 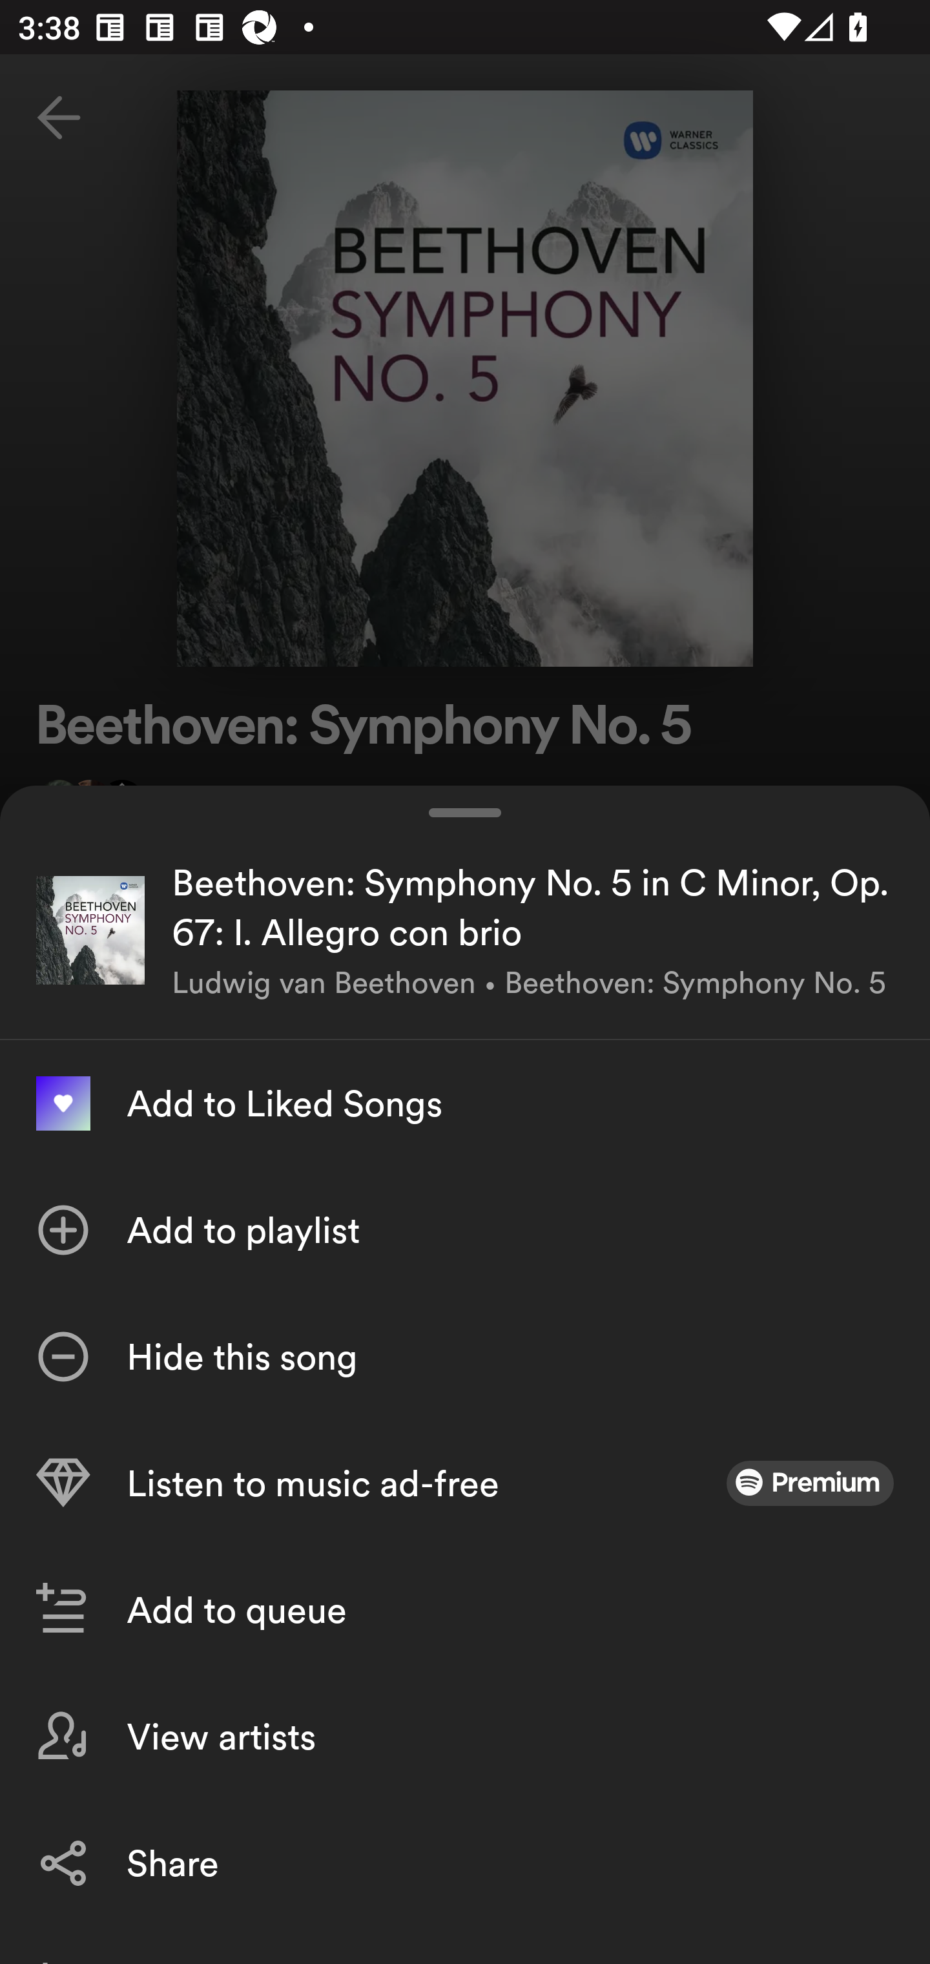 I want to click on Listen to music ad-free, so click(x=465, y=1483).